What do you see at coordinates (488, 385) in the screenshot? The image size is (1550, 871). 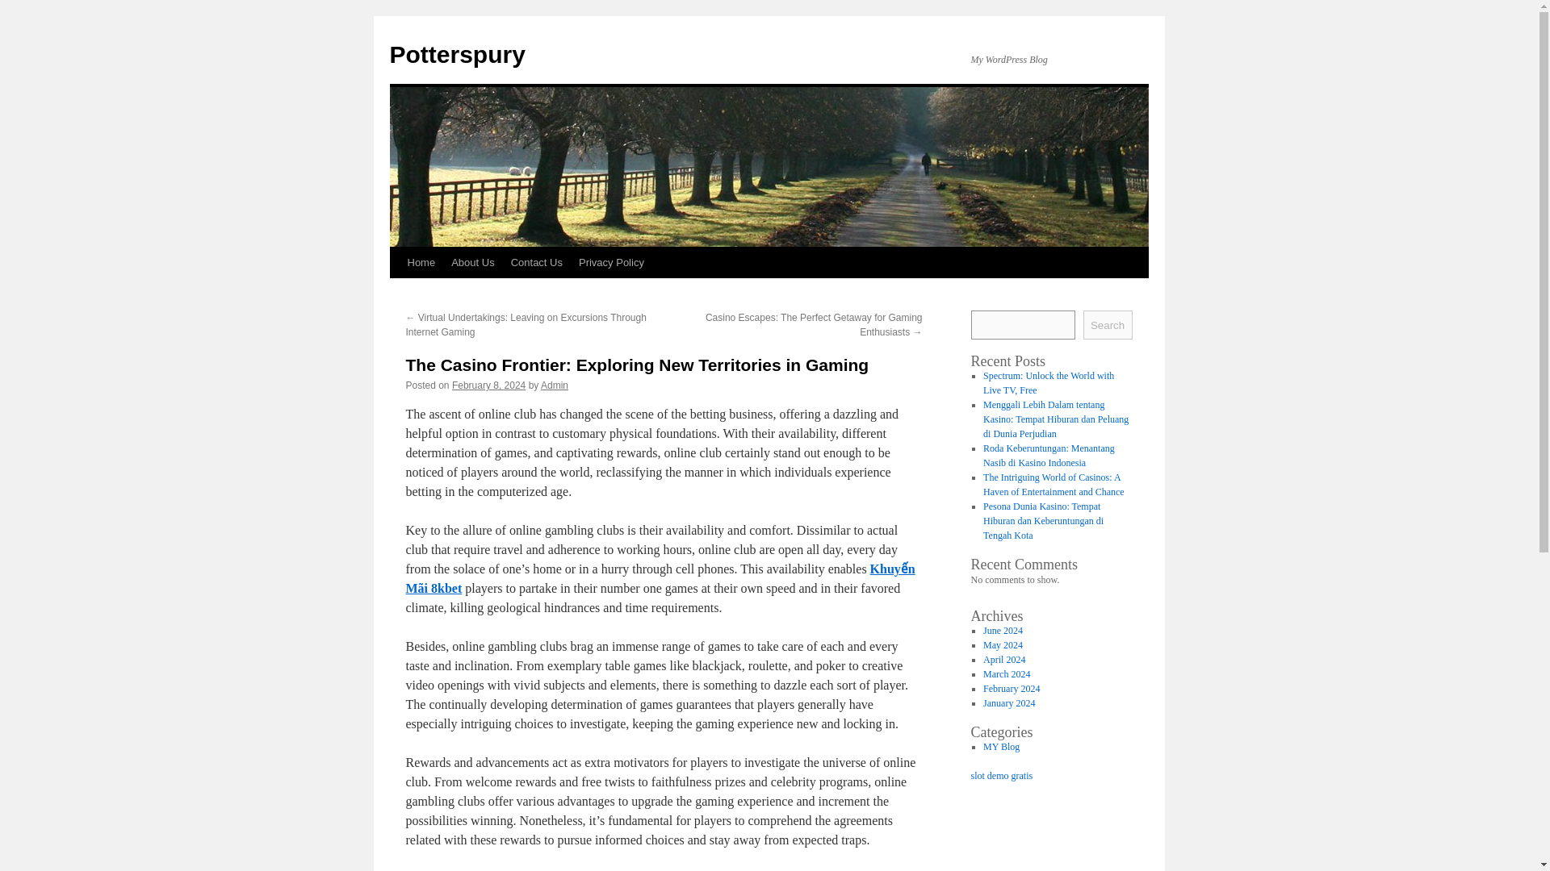 I see `7:00 am` at bounding box center [488, 385].